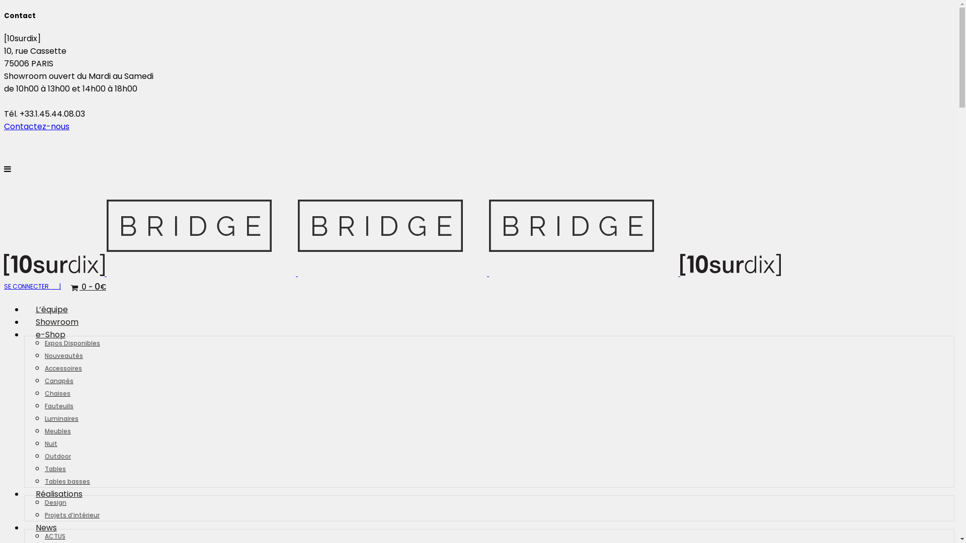 Image resolution: width=966 pixels, height=543 pixels. I want to click on Meubles, so click(58, 430).